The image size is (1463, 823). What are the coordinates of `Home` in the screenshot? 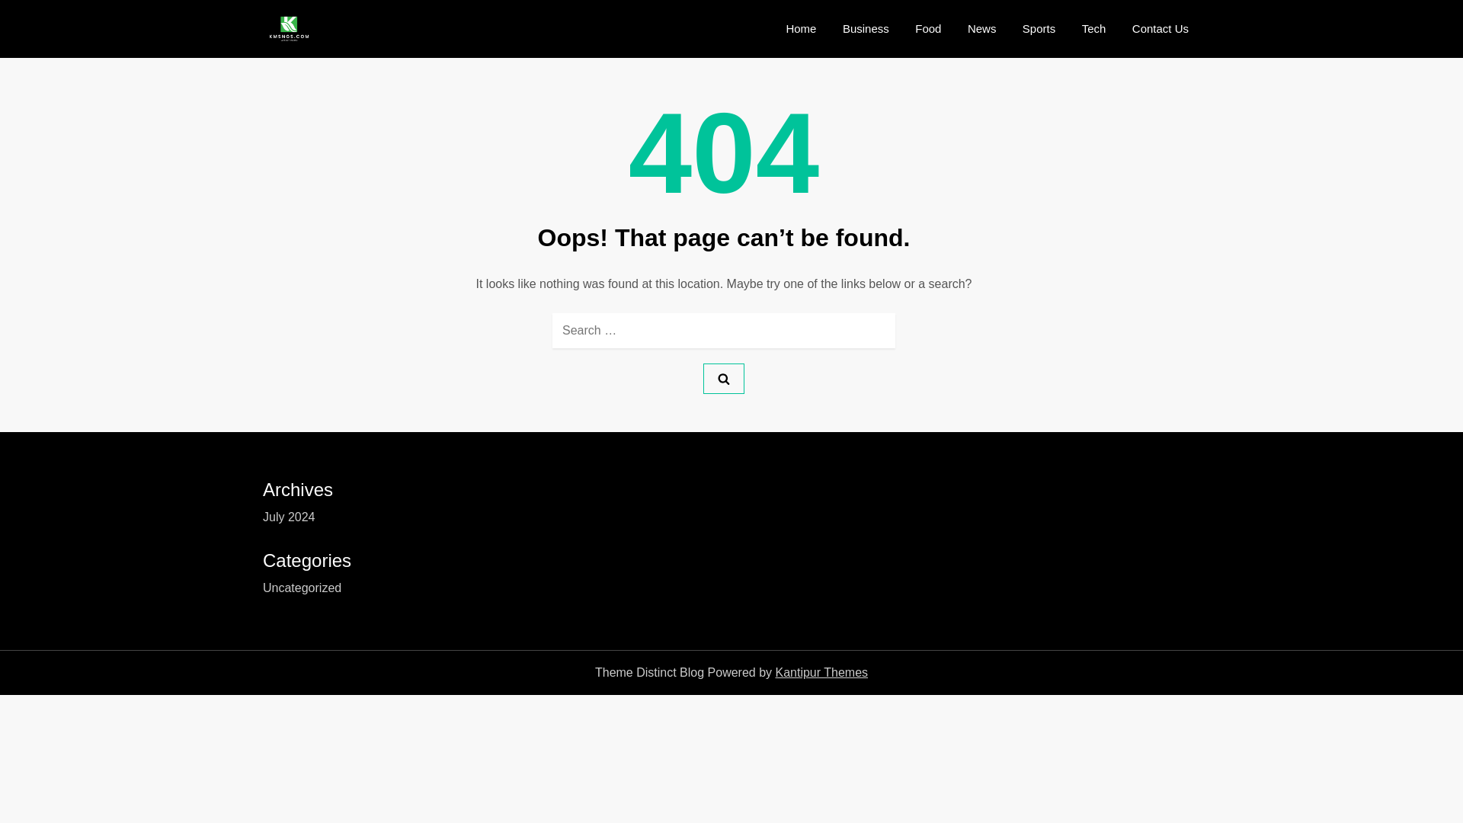 It's located at (800, 29).